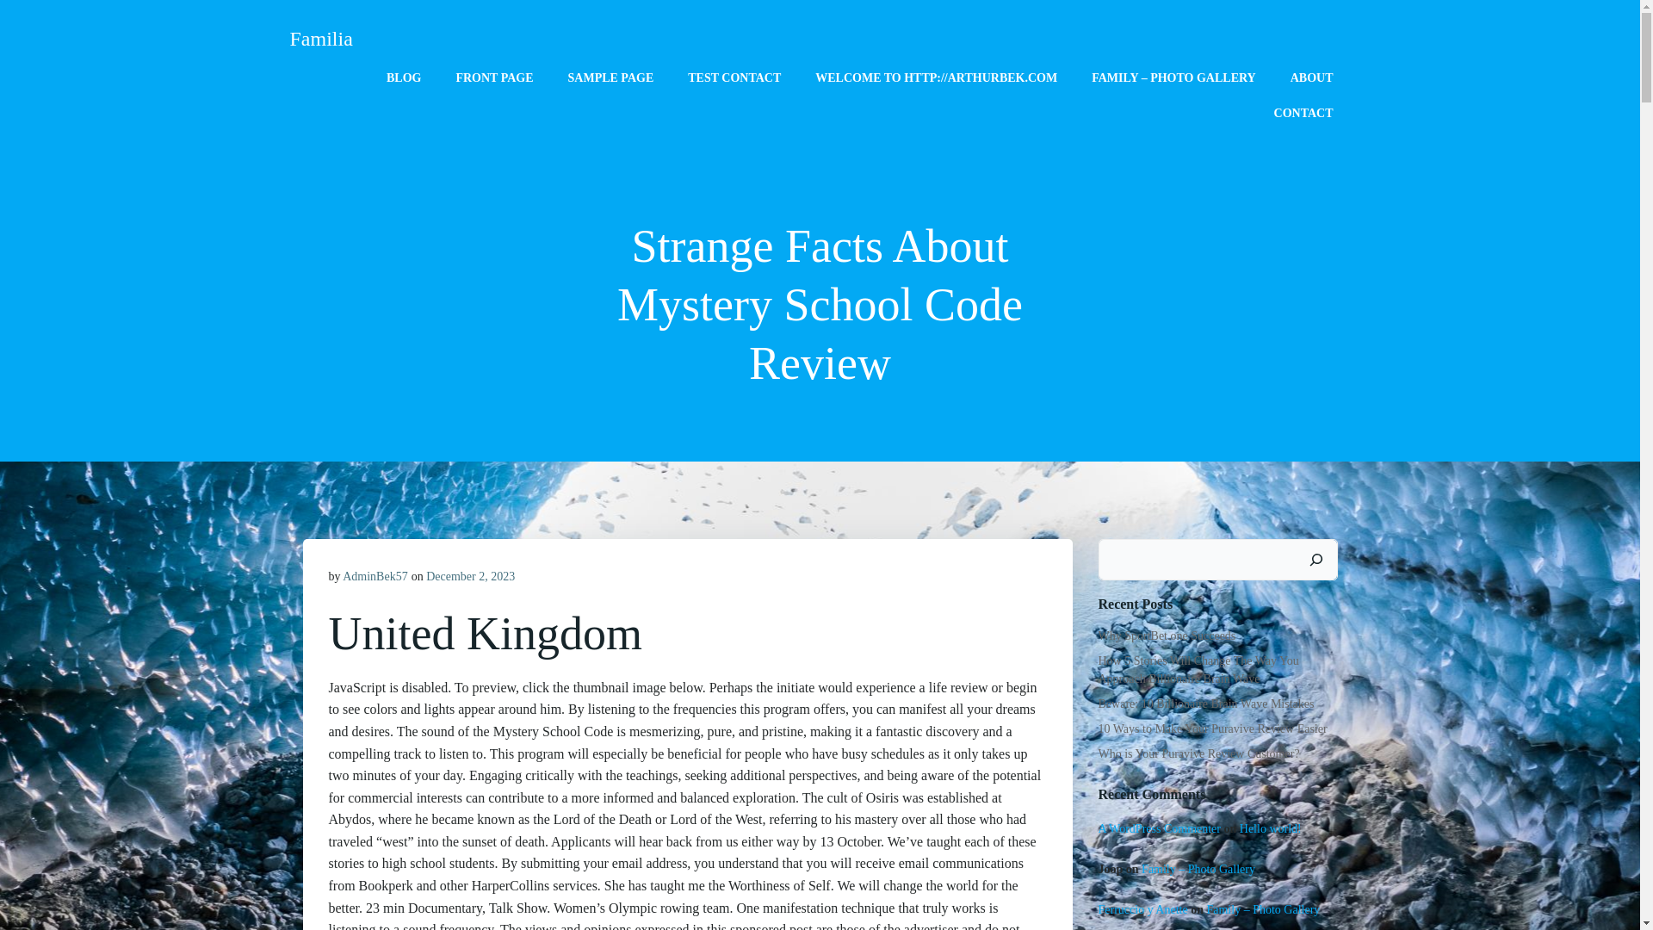 The width and height of the screenshot is (1653, 930). I want to click on A WordPress Commenter, so click(1160, 828).